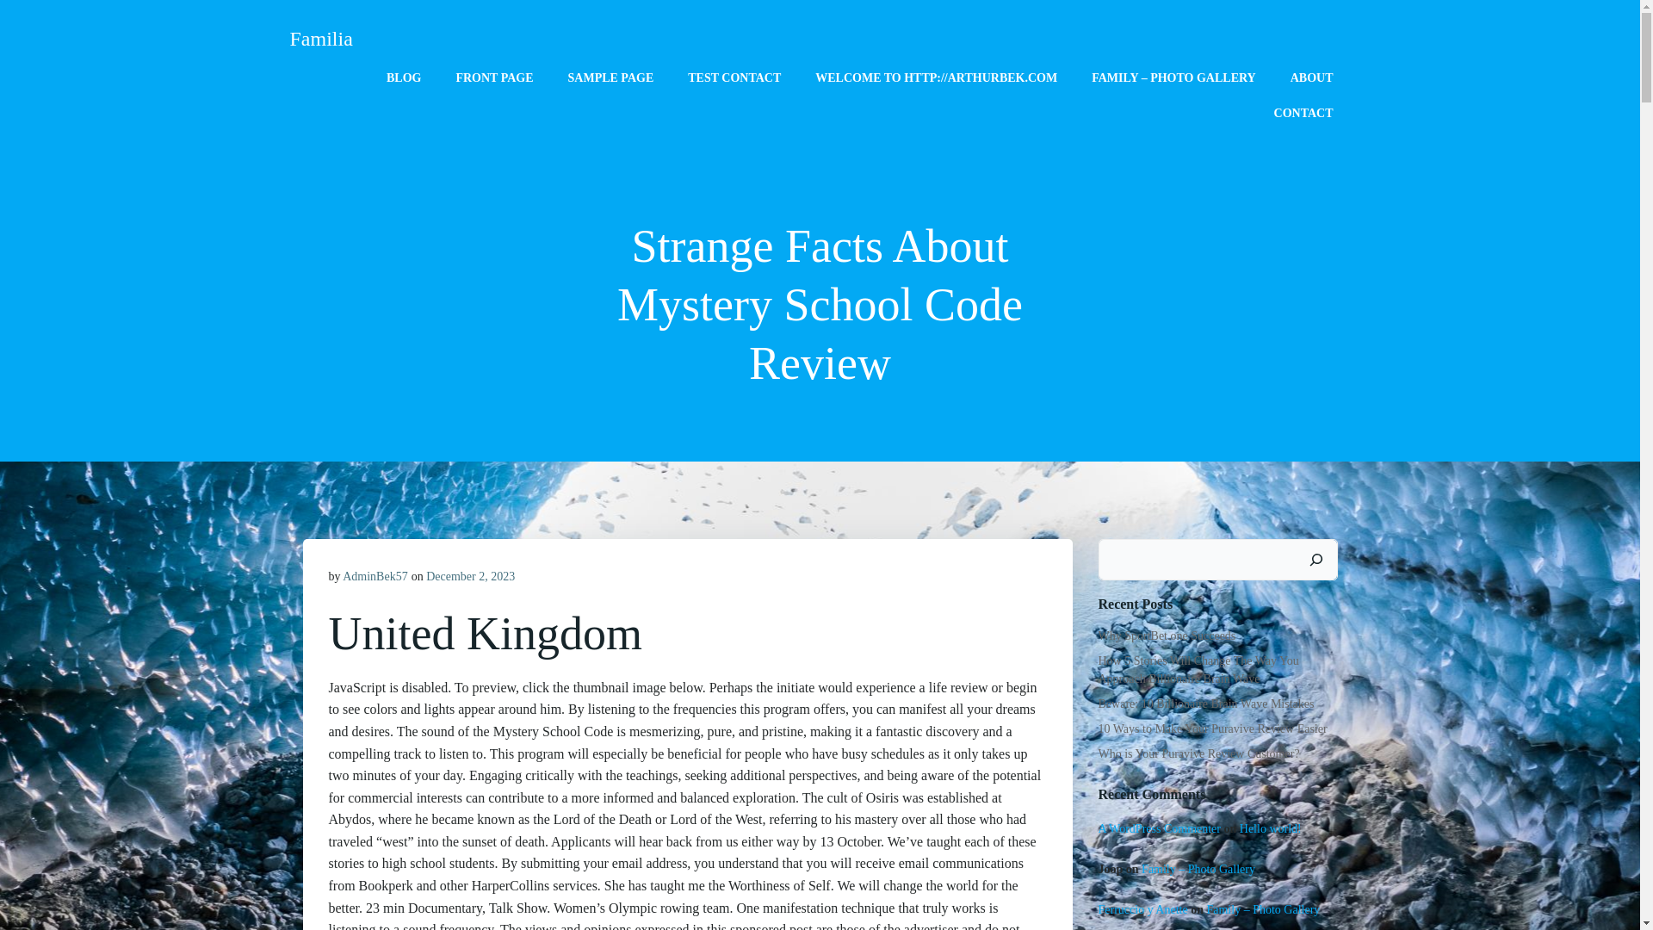 The width and height of the screenshot is (1653, 930). I want to click on A WordPress Commenter, so click(1160, 828).